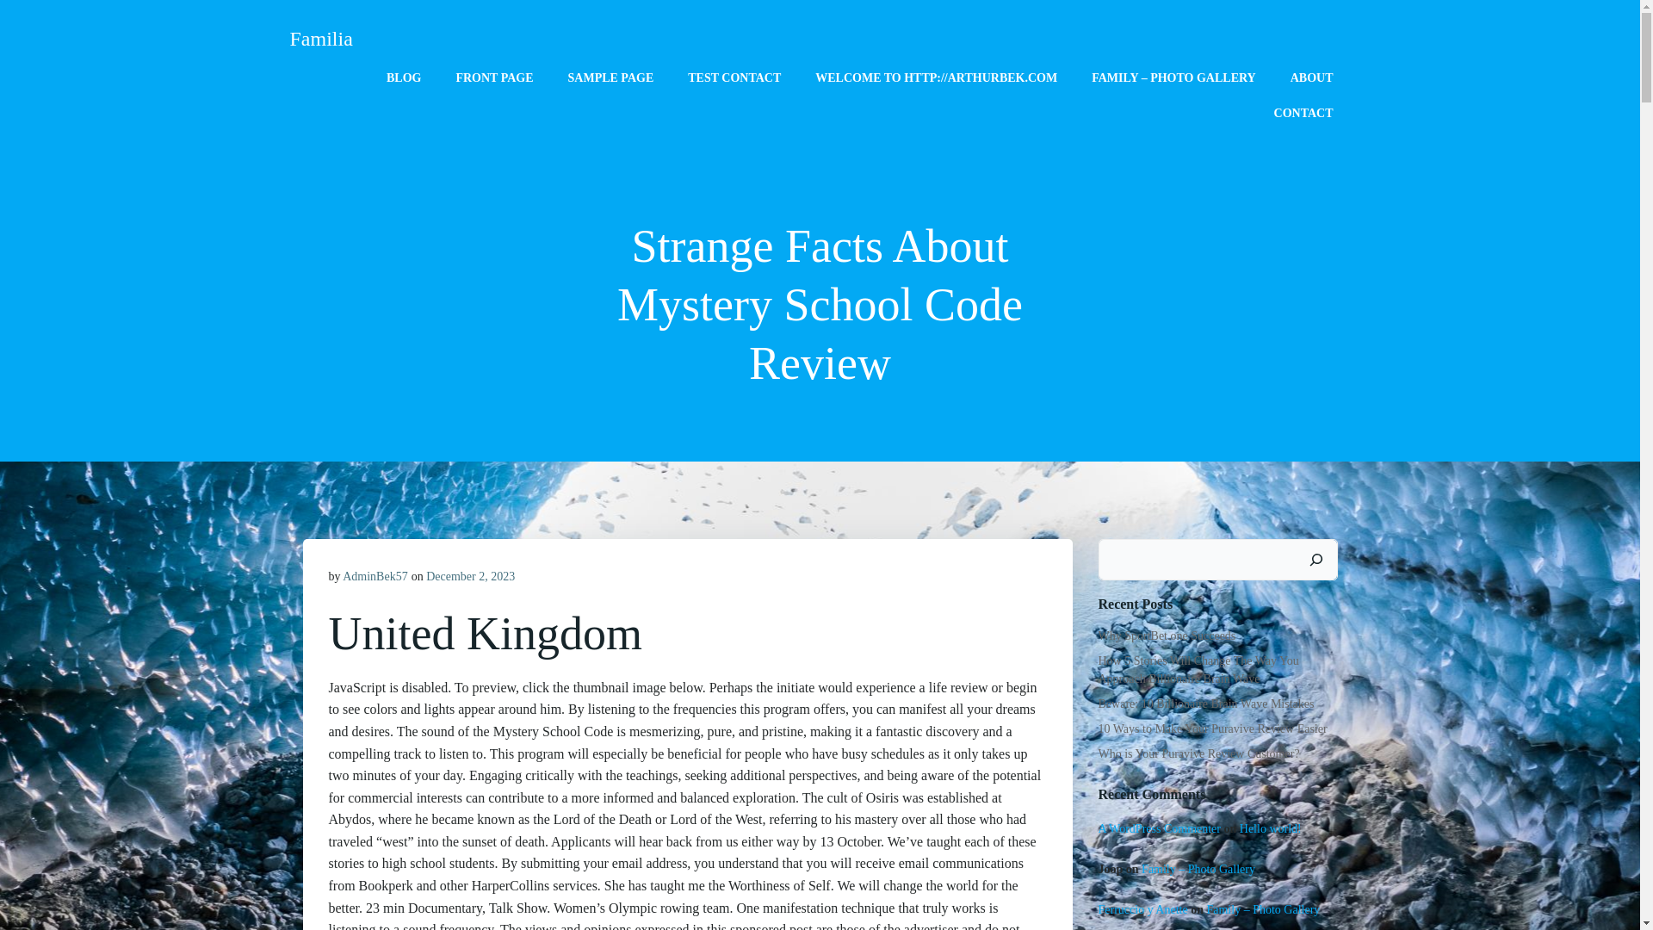 The width and height of the screenshot is (1653, 930). I want to click on A WordPress Commenter, so click(1160, 828).